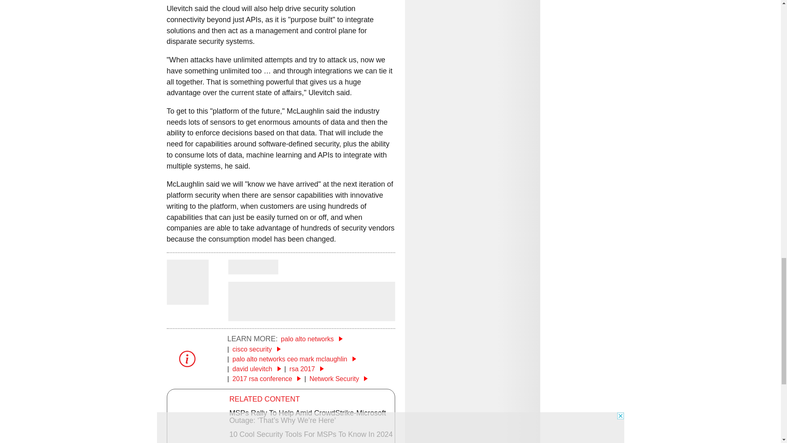 The width and height of the screenshot is (787, 443). I want to click on 10 Cool Security Tools For MSPs To Know In 2024, so click(311, 434).